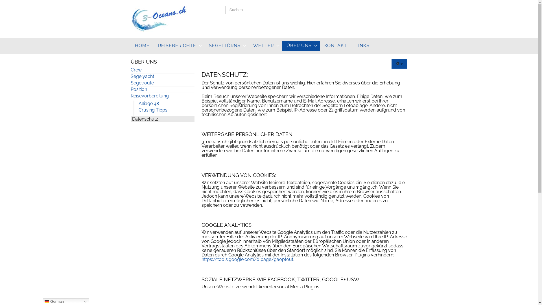 The width and height of the screenshot is (542, 305). I want to click on LINKS, so click(362, 46).